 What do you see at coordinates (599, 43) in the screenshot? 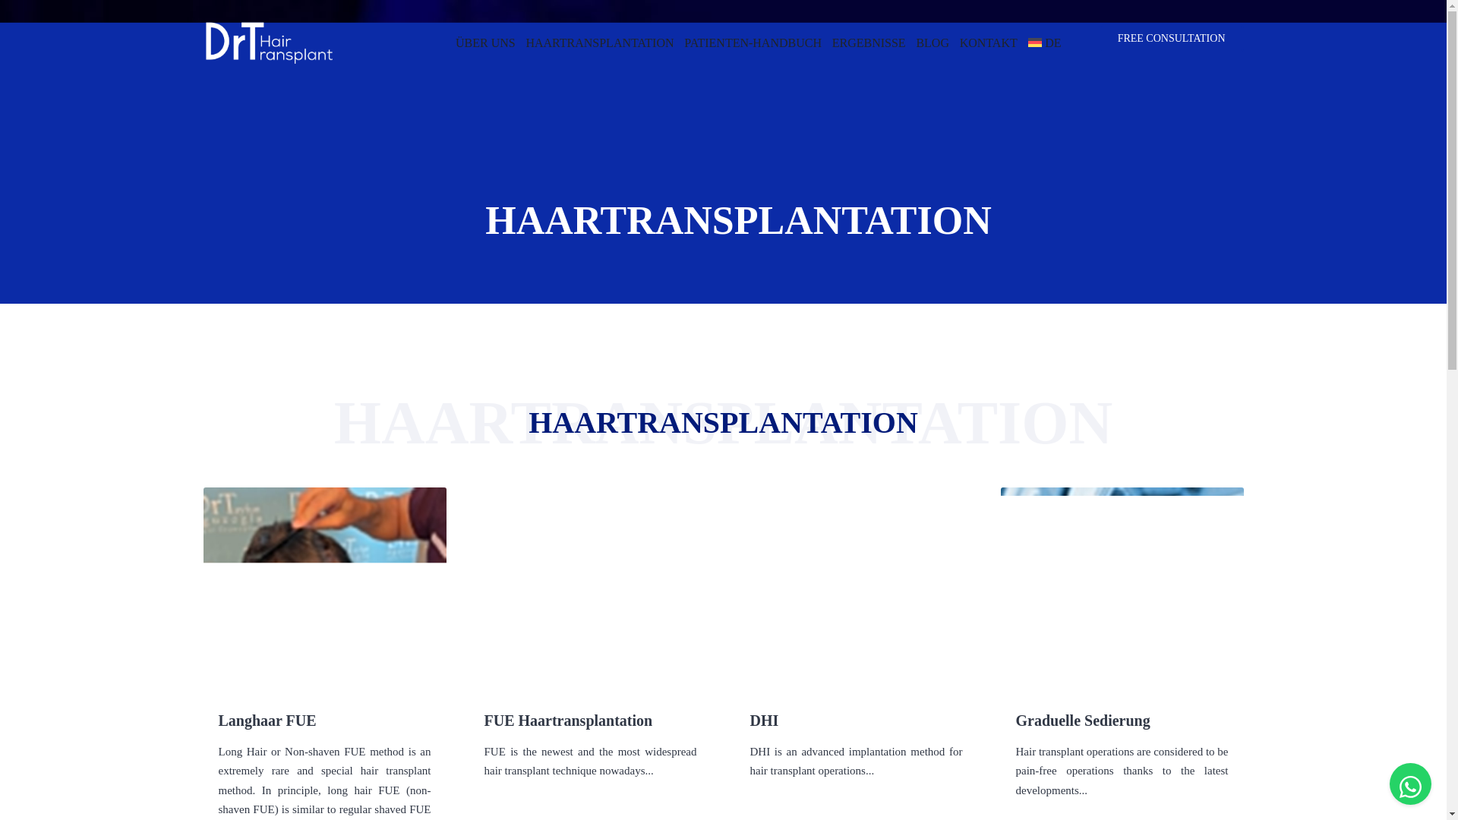
I see `HAARTRANSPLANTATION` at bounding box center [599, 43].